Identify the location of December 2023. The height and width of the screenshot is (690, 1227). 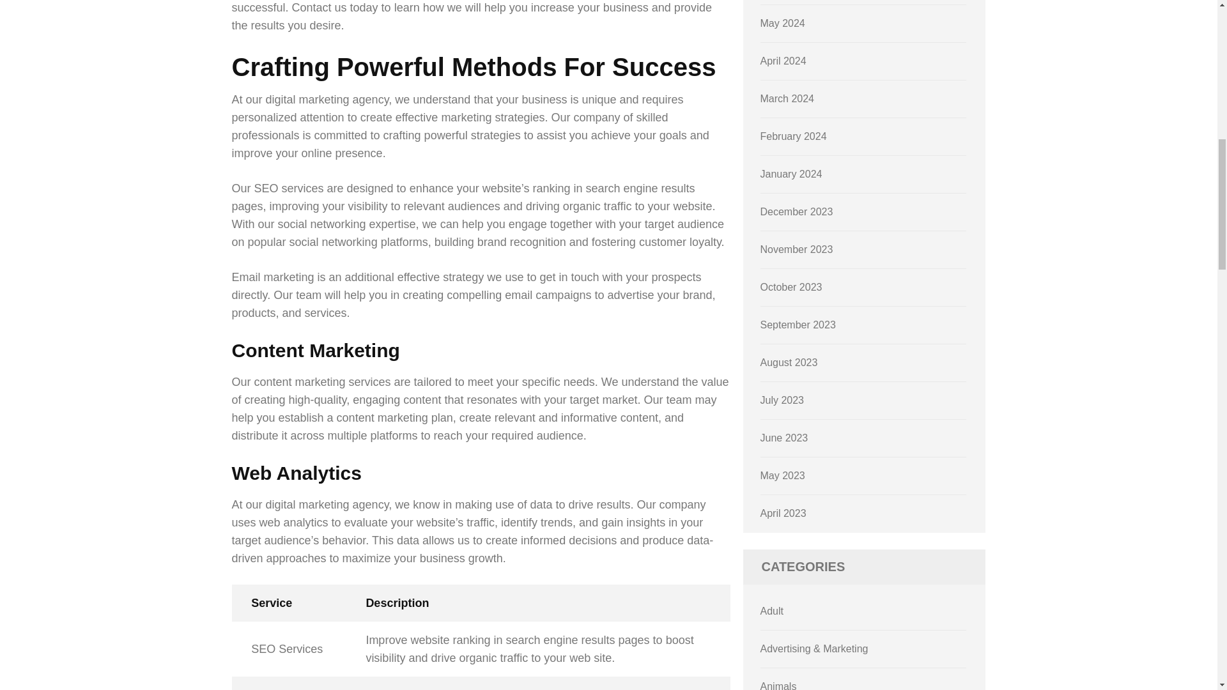
(796, 211).